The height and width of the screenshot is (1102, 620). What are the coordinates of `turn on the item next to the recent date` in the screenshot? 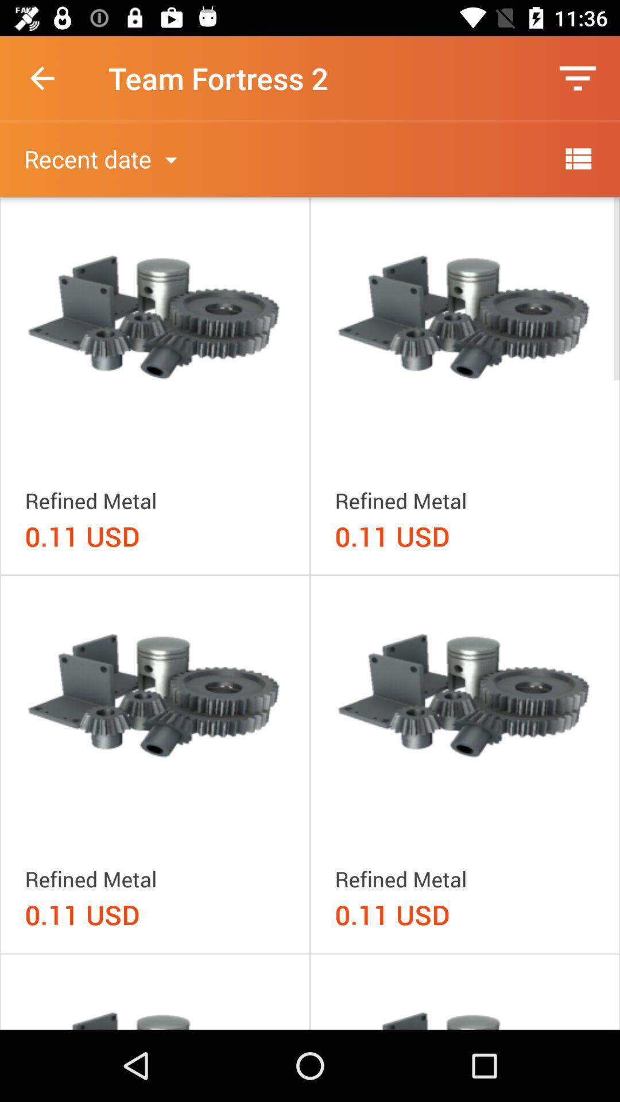 It's located at (578, 158).